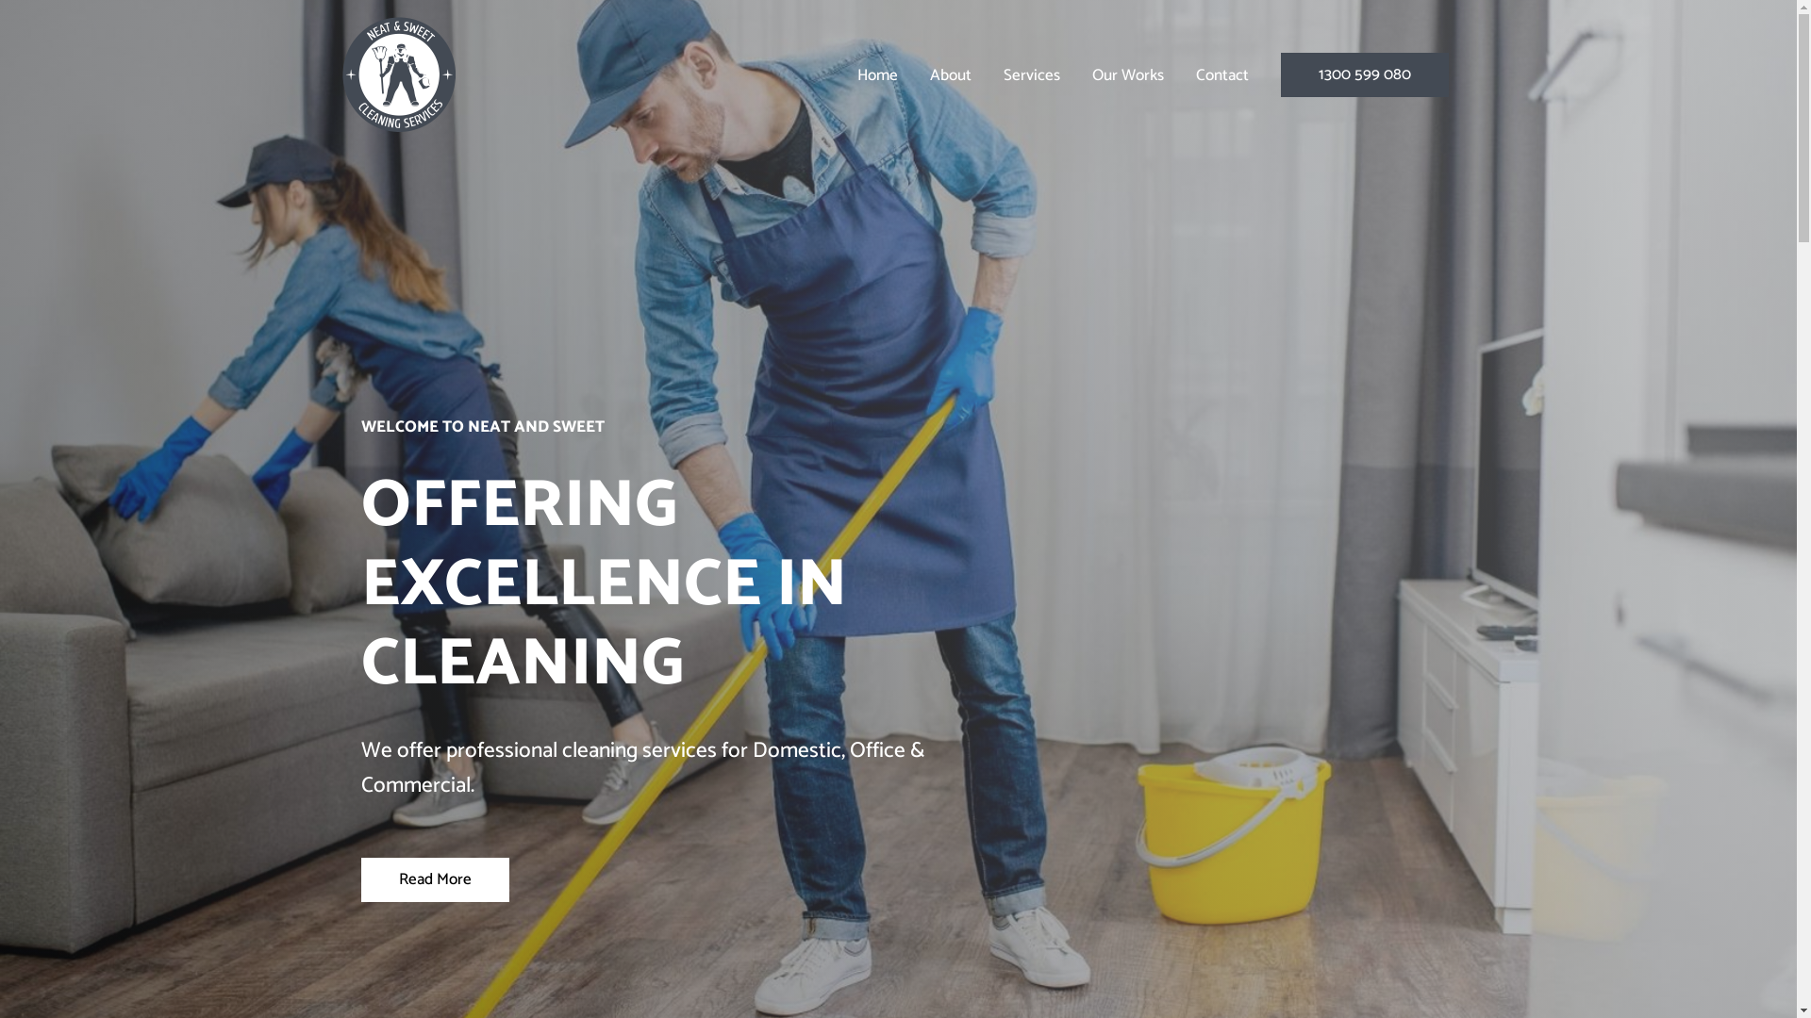  I want to click on Read More, so click(434, 880).